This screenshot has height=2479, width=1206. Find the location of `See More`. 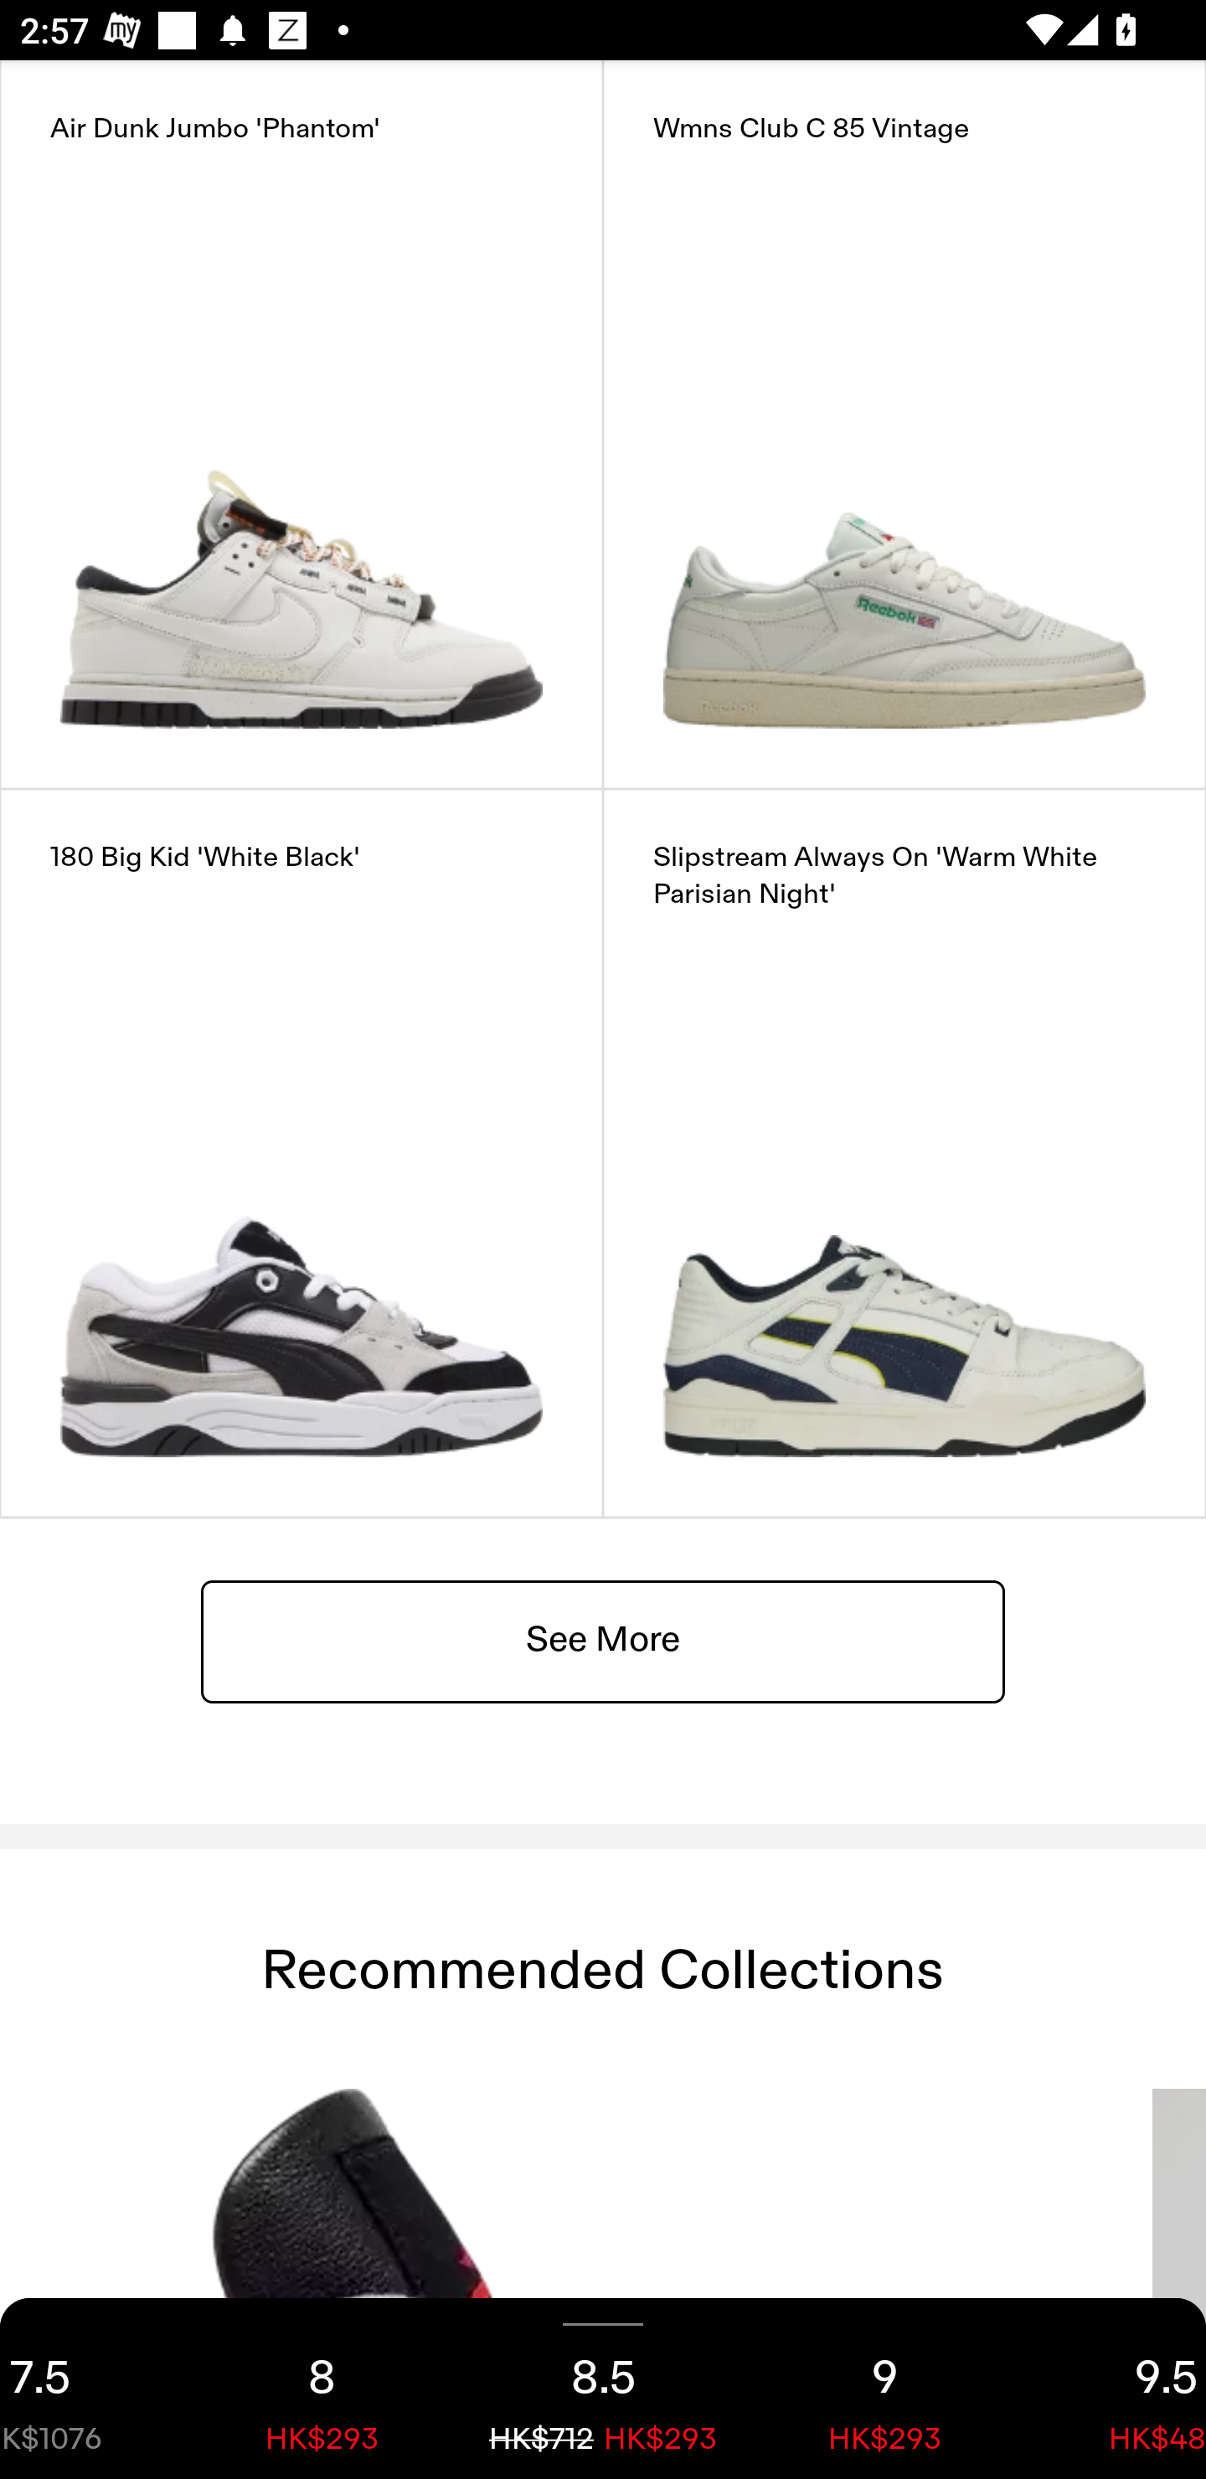

See More is located at coordinates (603, 1640).